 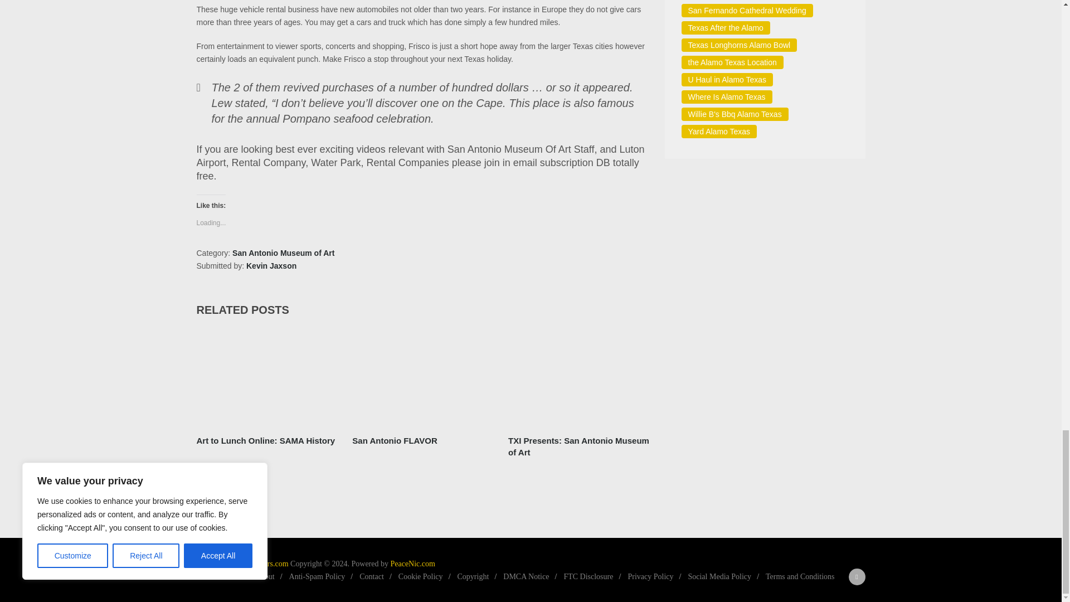 I want to click on TXI Presents: San Antonio Museum of Art, so click(x=580, y=446).